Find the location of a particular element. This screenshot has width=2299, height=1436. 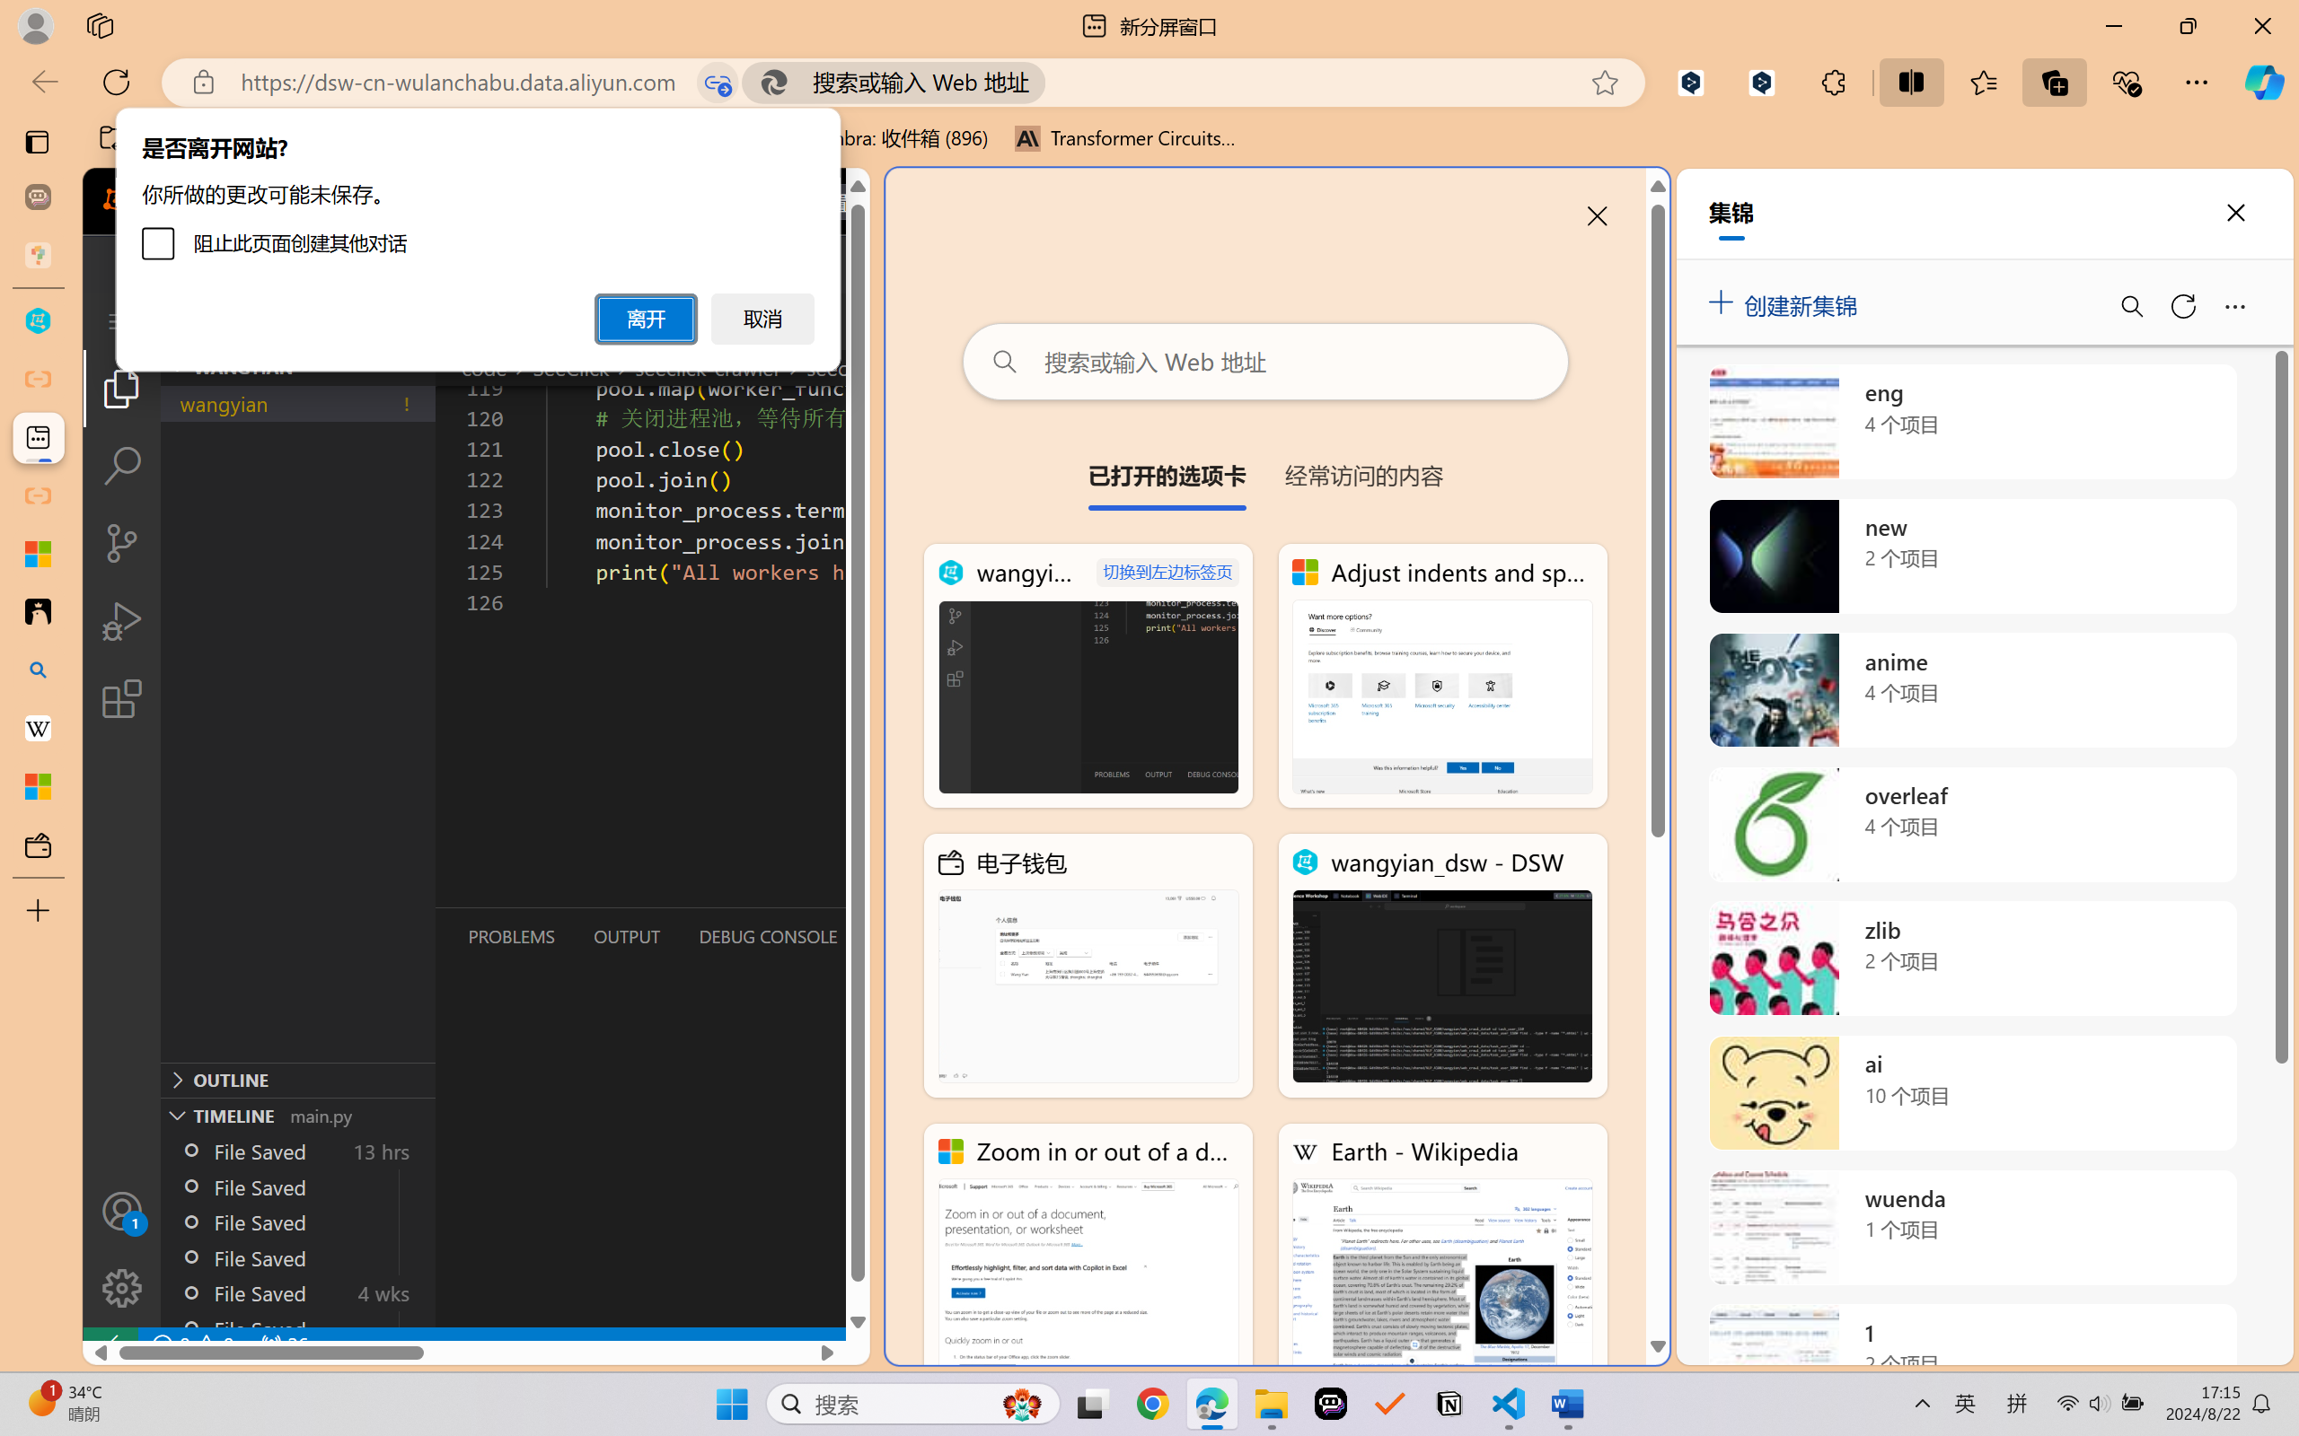

Character Spacing is located at coordinates (402, 118).